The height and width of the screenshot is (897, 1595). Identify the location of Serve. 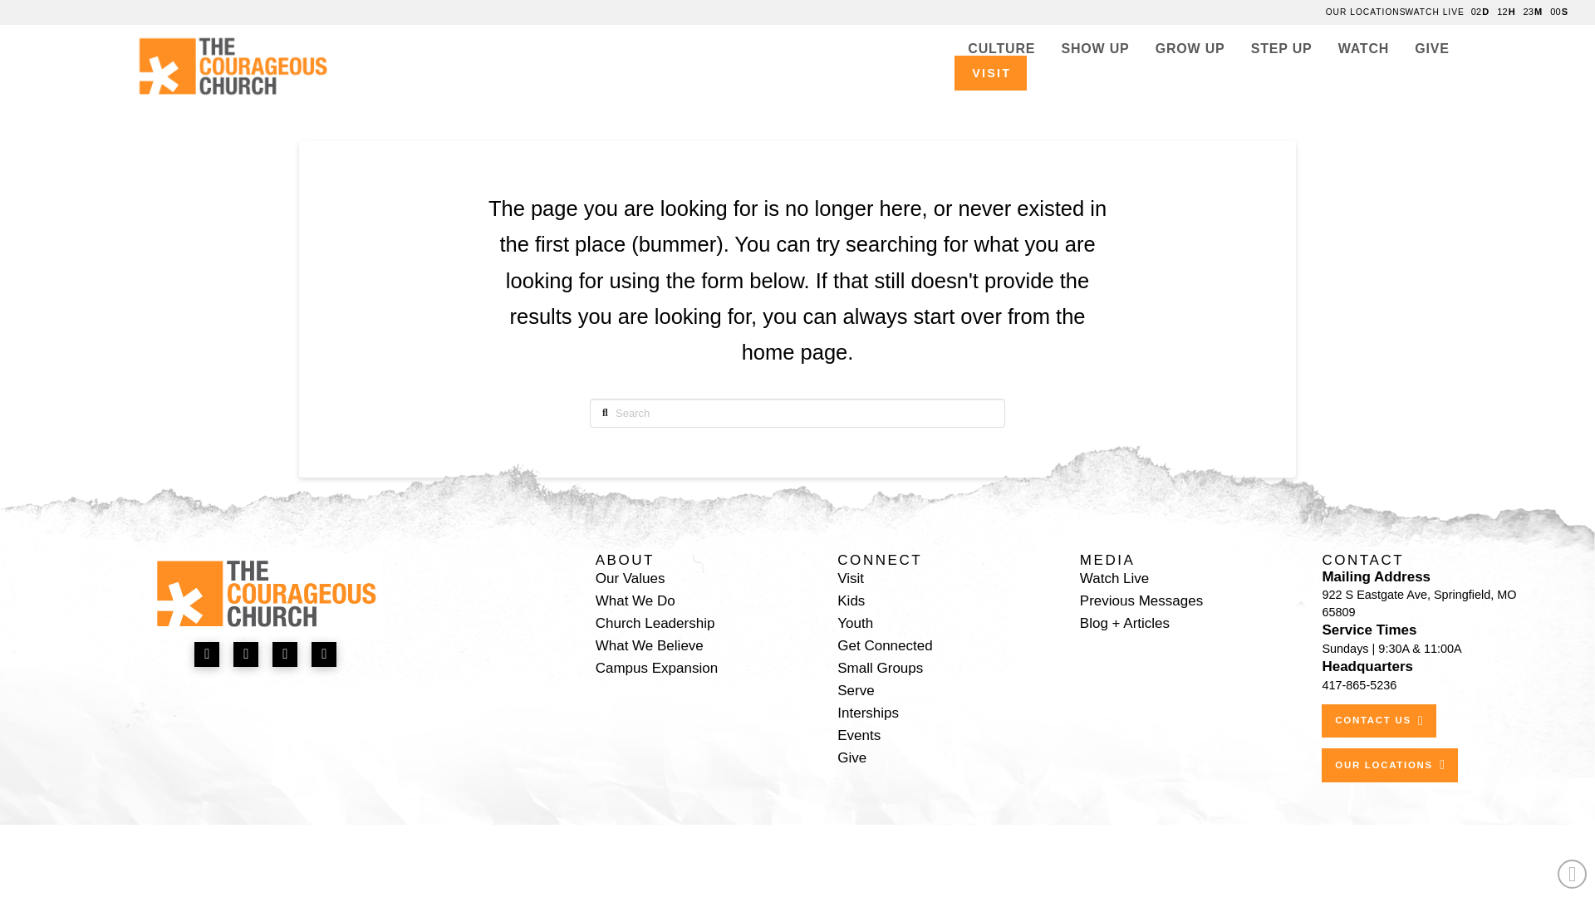
(856, 689).